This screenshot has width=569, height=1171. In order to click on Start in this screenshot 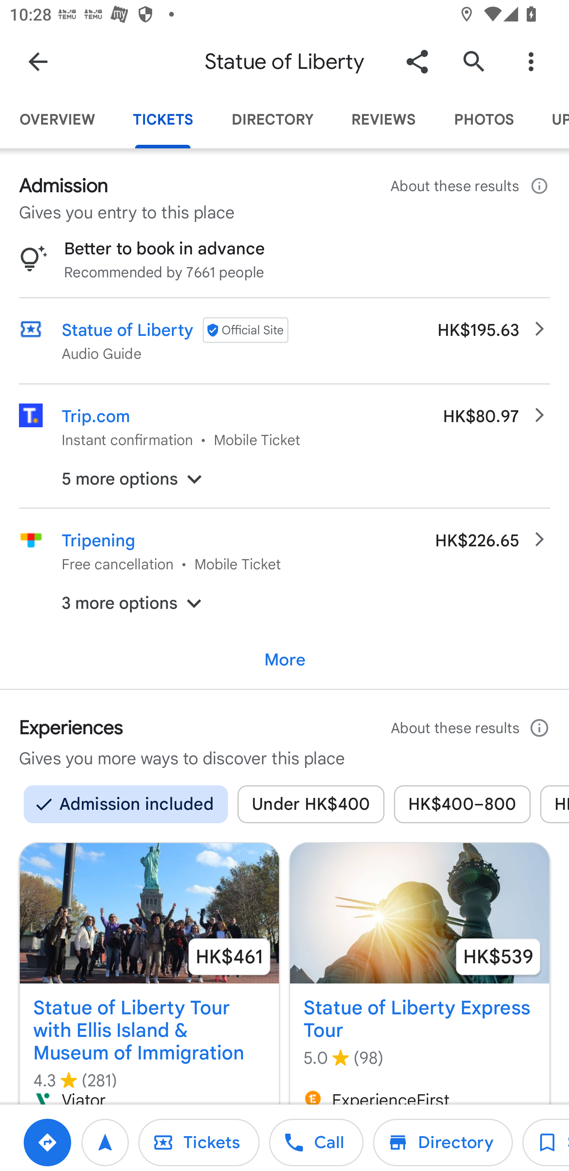, I will do `click(105, 1142)`.